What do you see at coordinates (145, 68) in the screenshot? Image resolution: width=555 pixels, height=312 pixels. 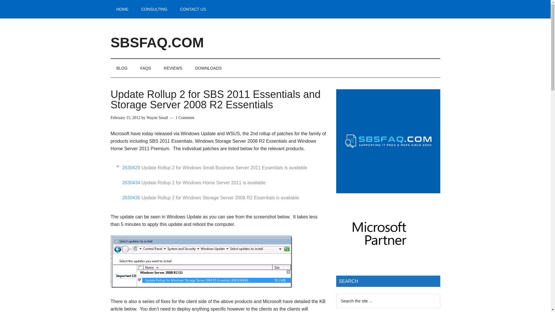 I see `FAQS` at bounding box center [145, 68].